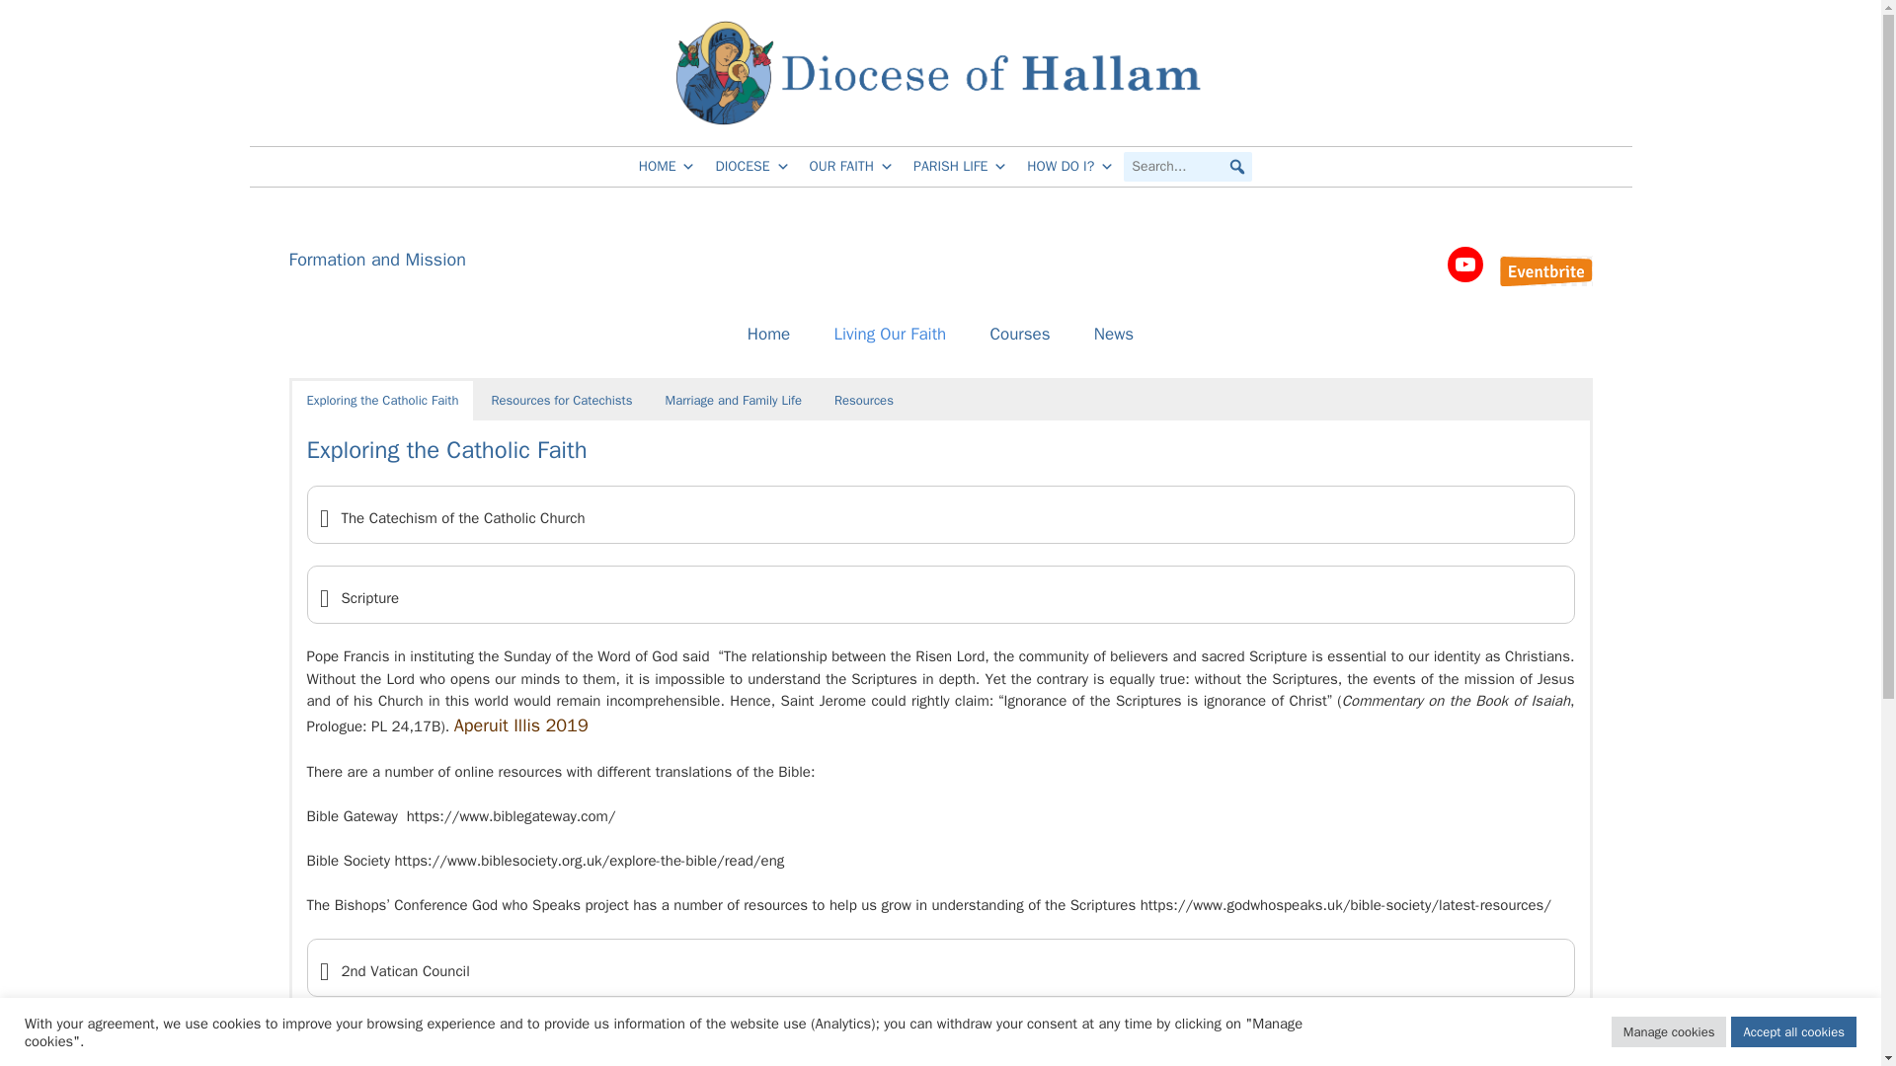 The image size is (1896, 1066). Describe the element at coordinates (751, 167) in the screenshot. I see `DIOCESE` at that location.